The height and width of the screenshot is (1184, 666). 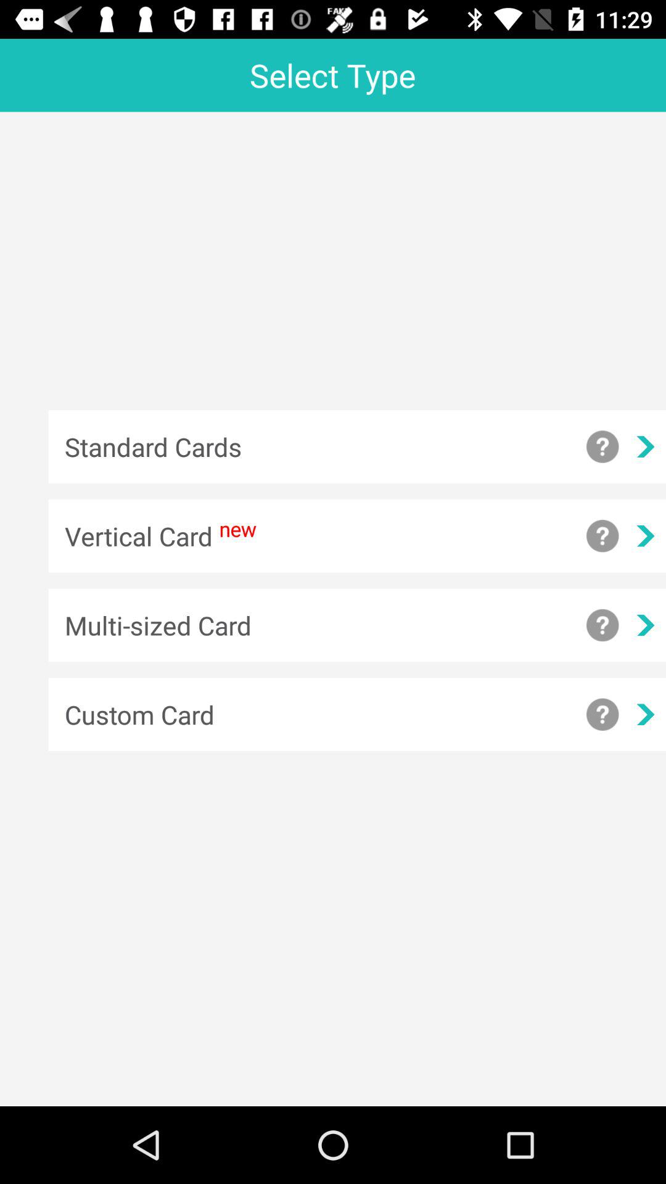 I want to click on get additional information about a custom card, so click(x=602, y=714).